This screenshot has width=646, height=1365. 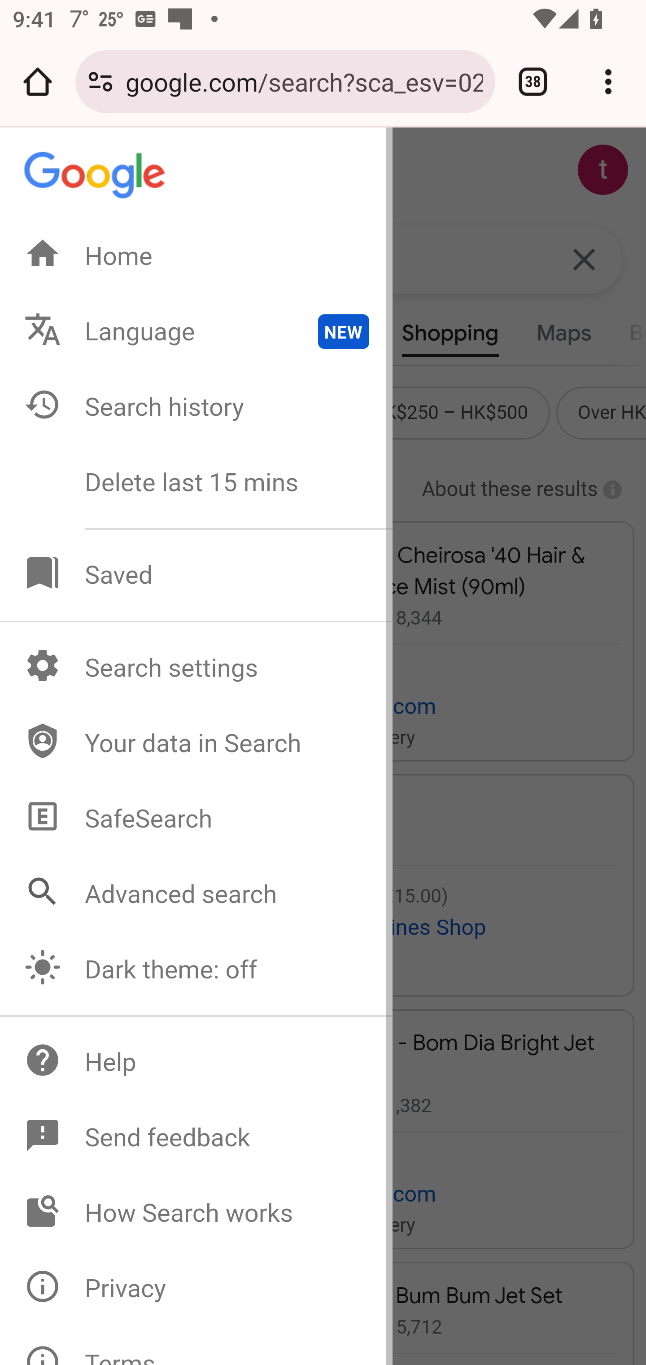 I want to click on Home, so click(x=197, y=256).